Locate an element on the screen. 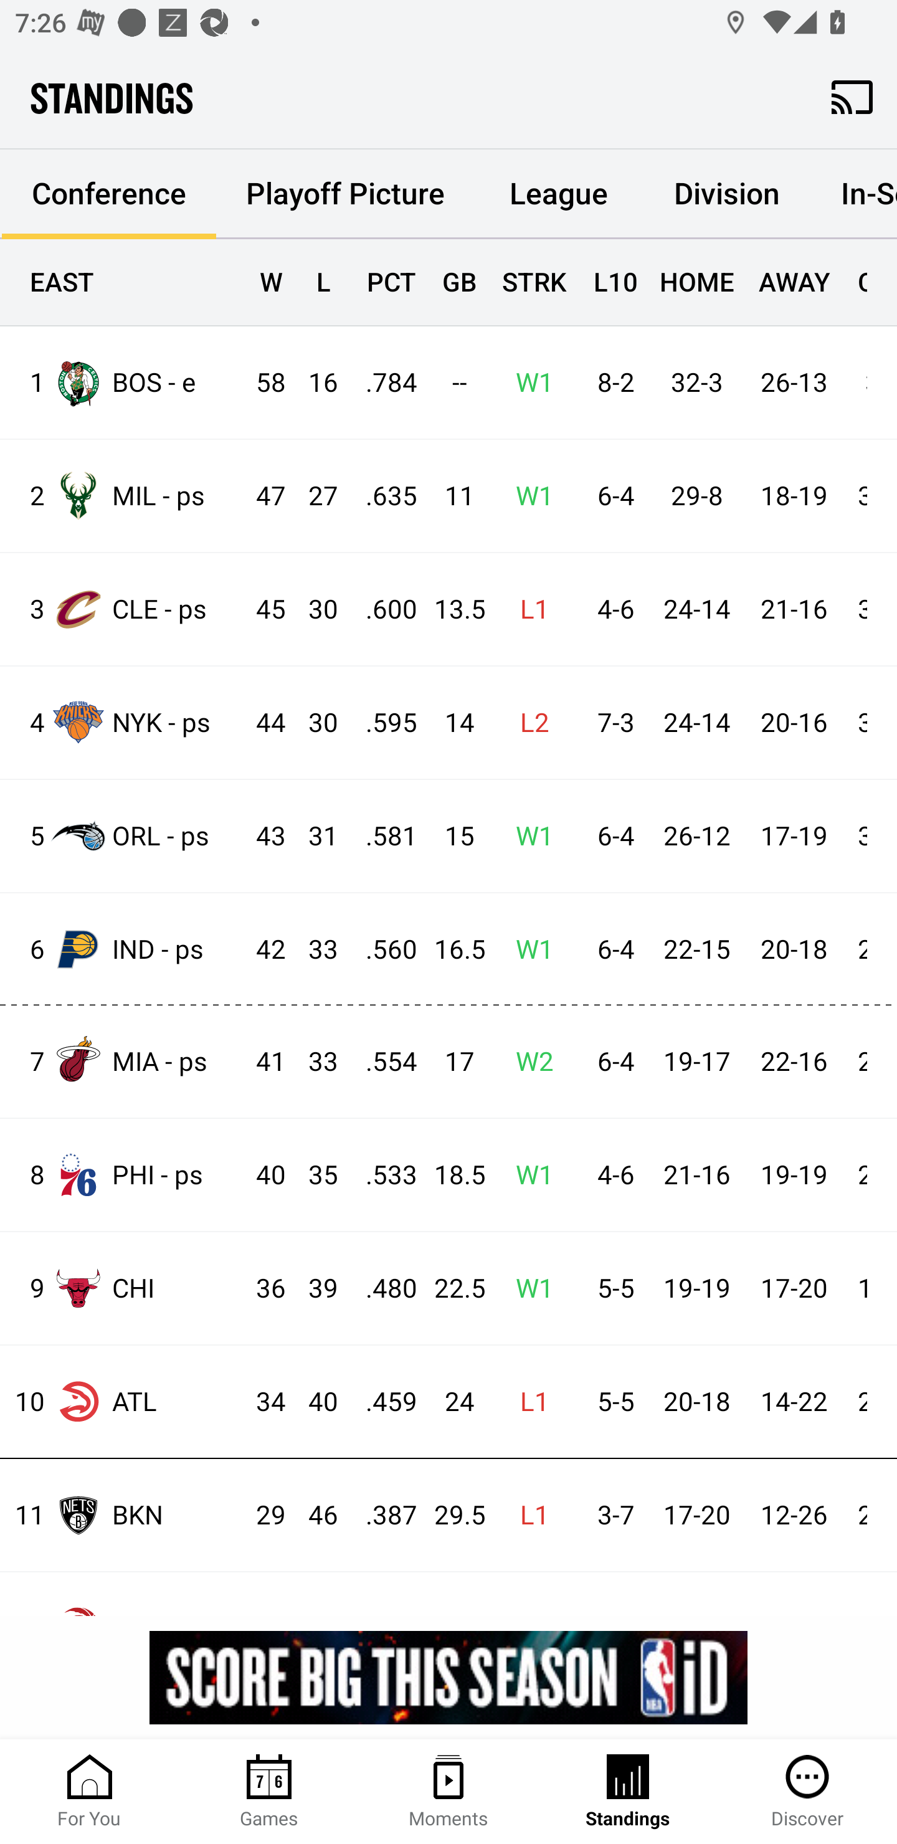  -- is located at coordinates (450, 383).